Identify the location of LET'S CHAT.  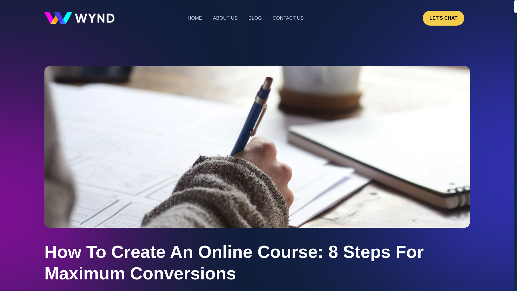
(443, 18).